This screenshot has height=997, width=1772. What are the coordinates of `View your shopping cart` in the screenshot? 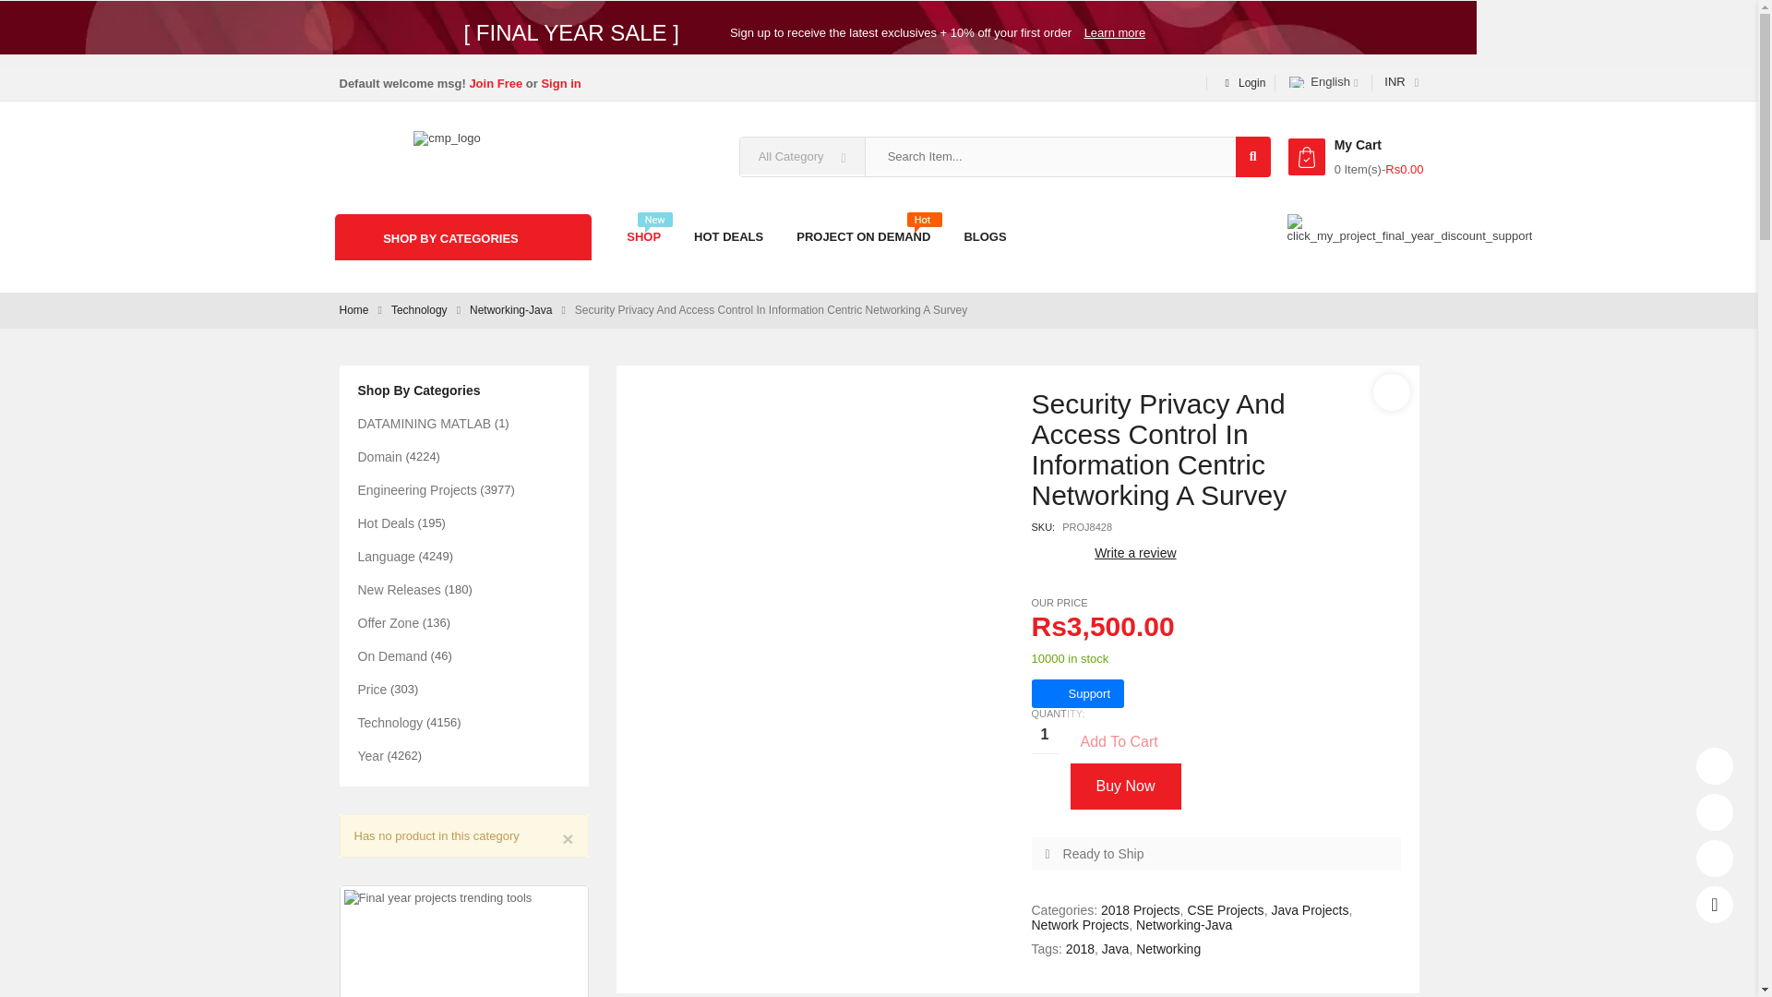 It's located at (1307, 157).